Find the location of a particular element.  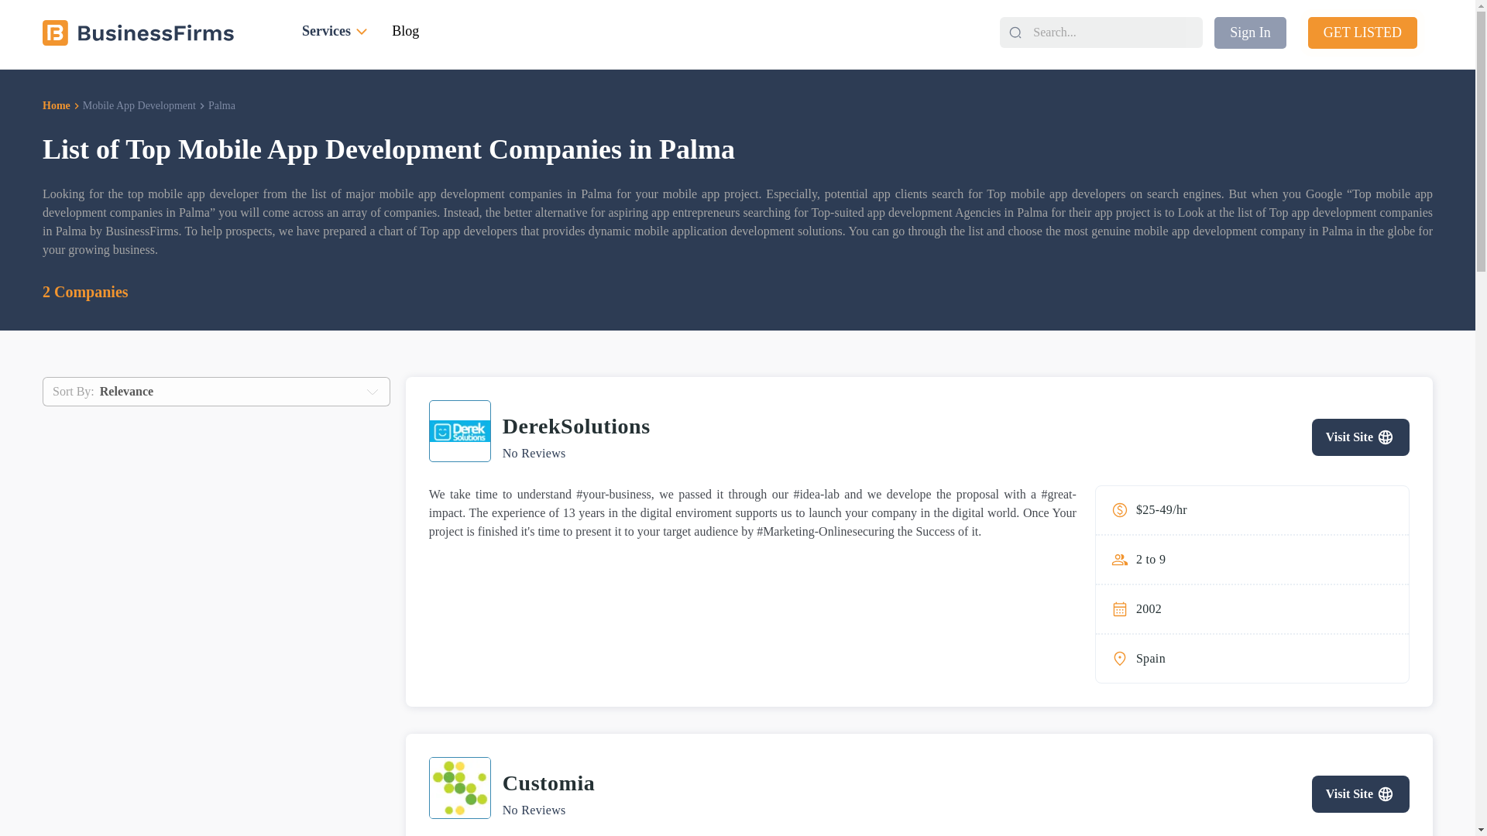

Mobile App Development is located at coordinates (139, 105).